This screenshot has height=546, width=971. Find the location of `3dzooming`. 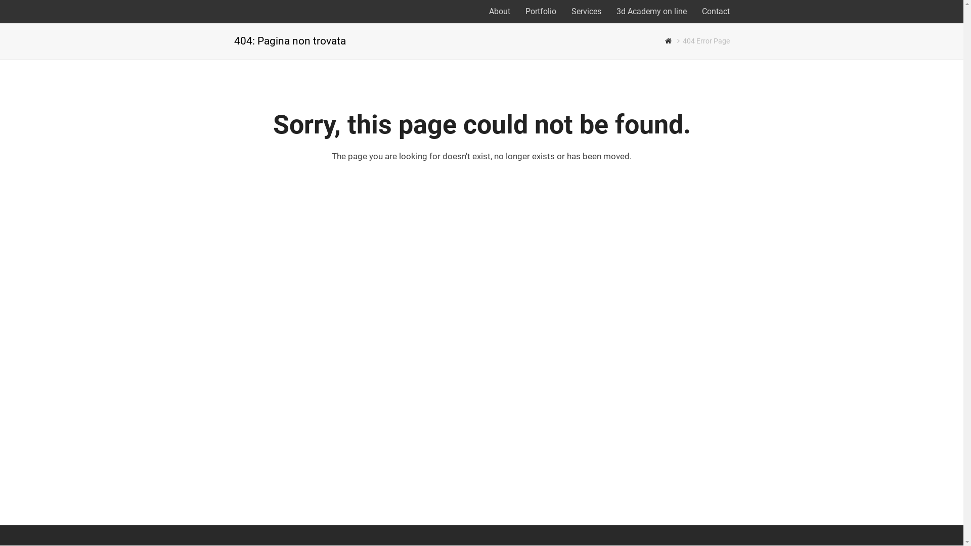

3dzooming is located at coordinates (235, 11).